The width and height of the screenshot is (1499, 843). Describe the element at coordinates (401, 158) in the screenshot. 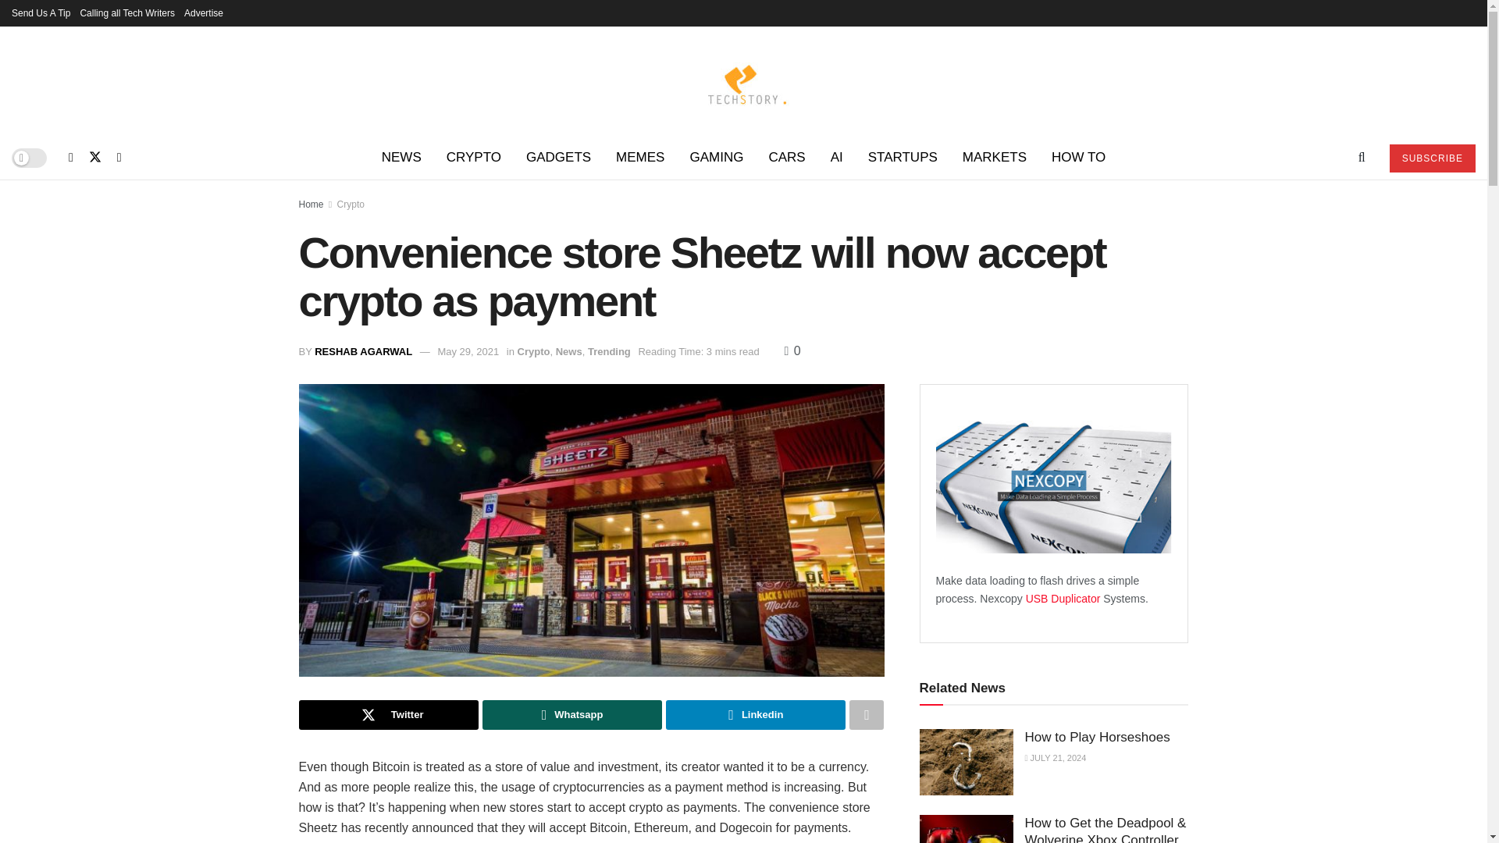

I see `NEWS` at that location.